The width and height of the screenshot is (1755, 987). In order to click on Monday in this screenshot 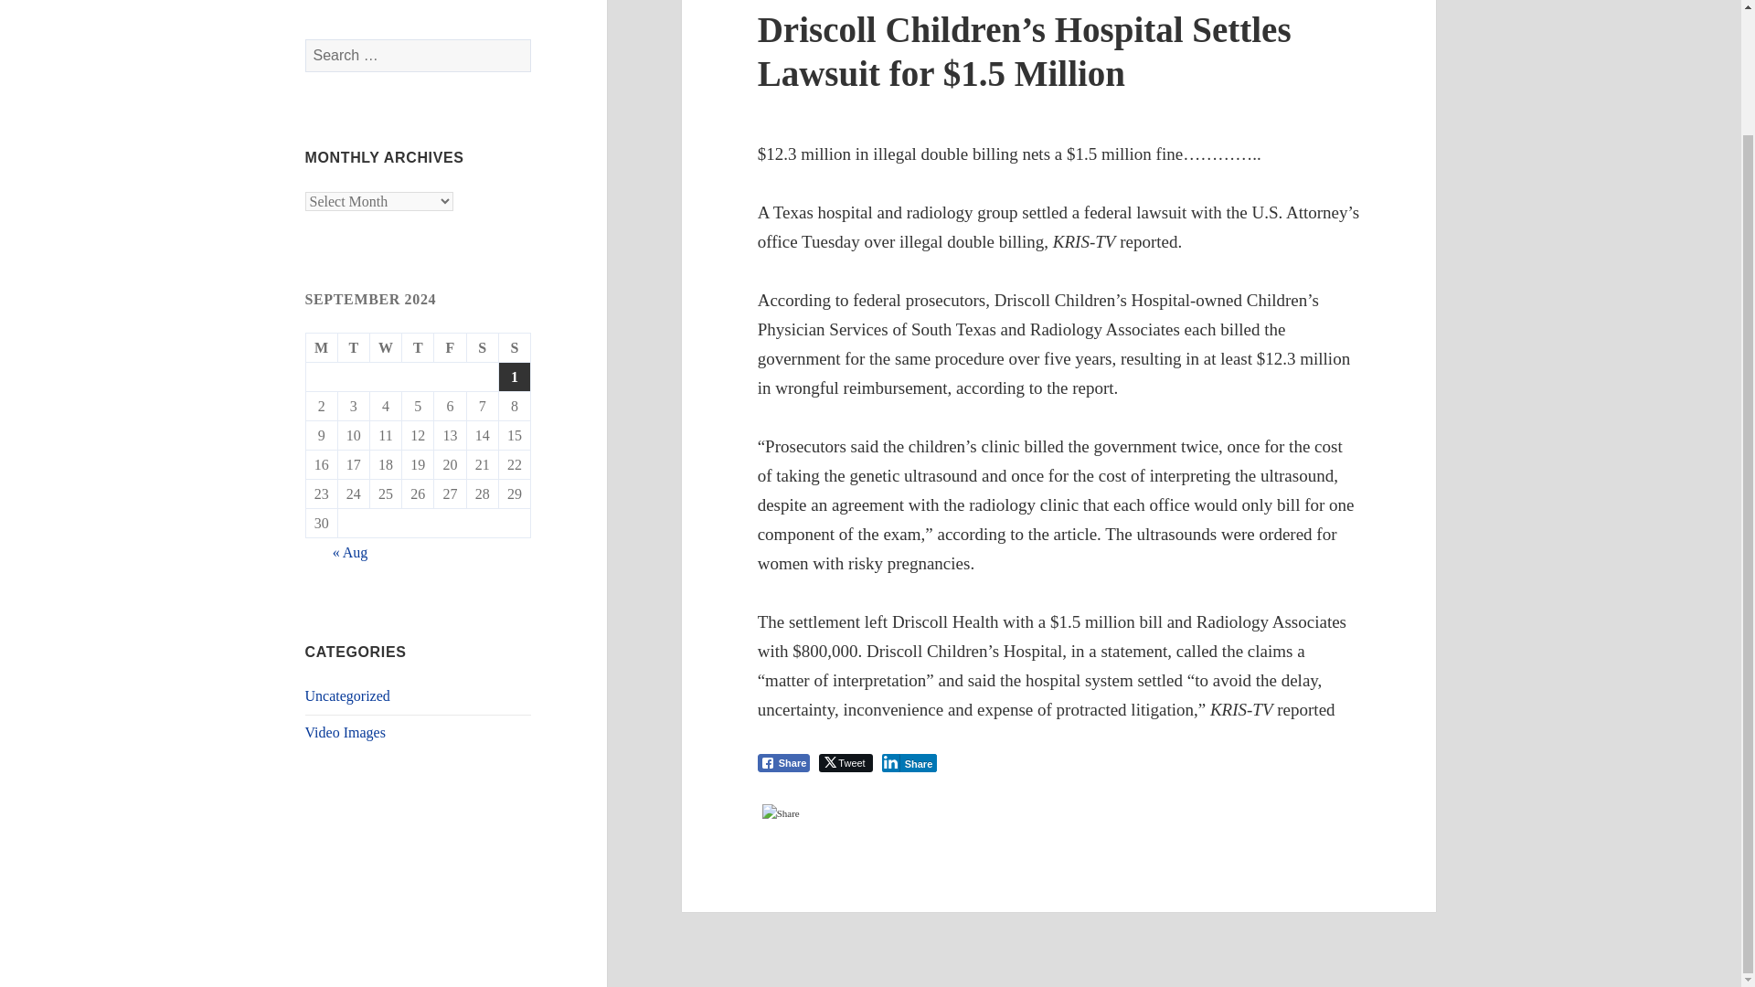, I will do `click(322, 348)`.